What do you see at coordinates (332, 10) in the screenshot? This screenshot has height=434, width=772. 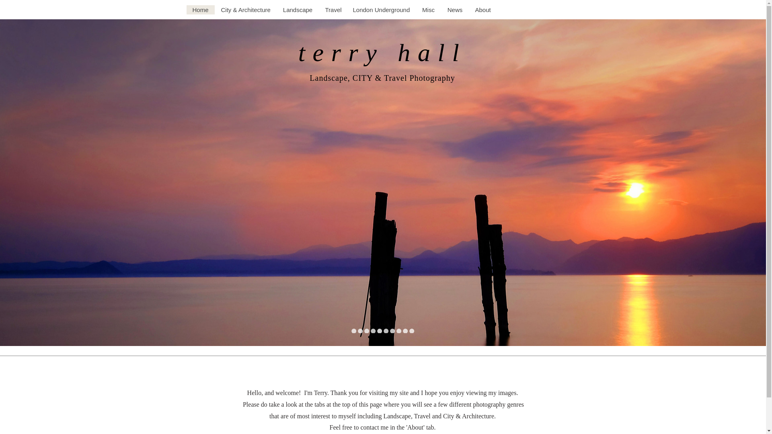 I see `Travel` at bounding box center [332, 10].